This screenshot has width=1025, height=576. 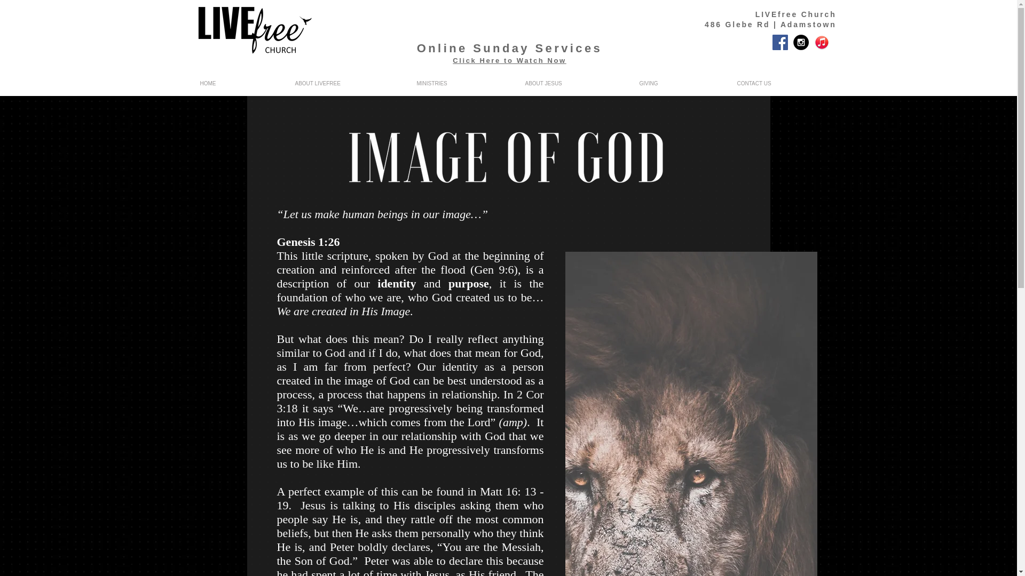 I want to click on ABOUT LIVEFREE, so click(x=343, y=83).